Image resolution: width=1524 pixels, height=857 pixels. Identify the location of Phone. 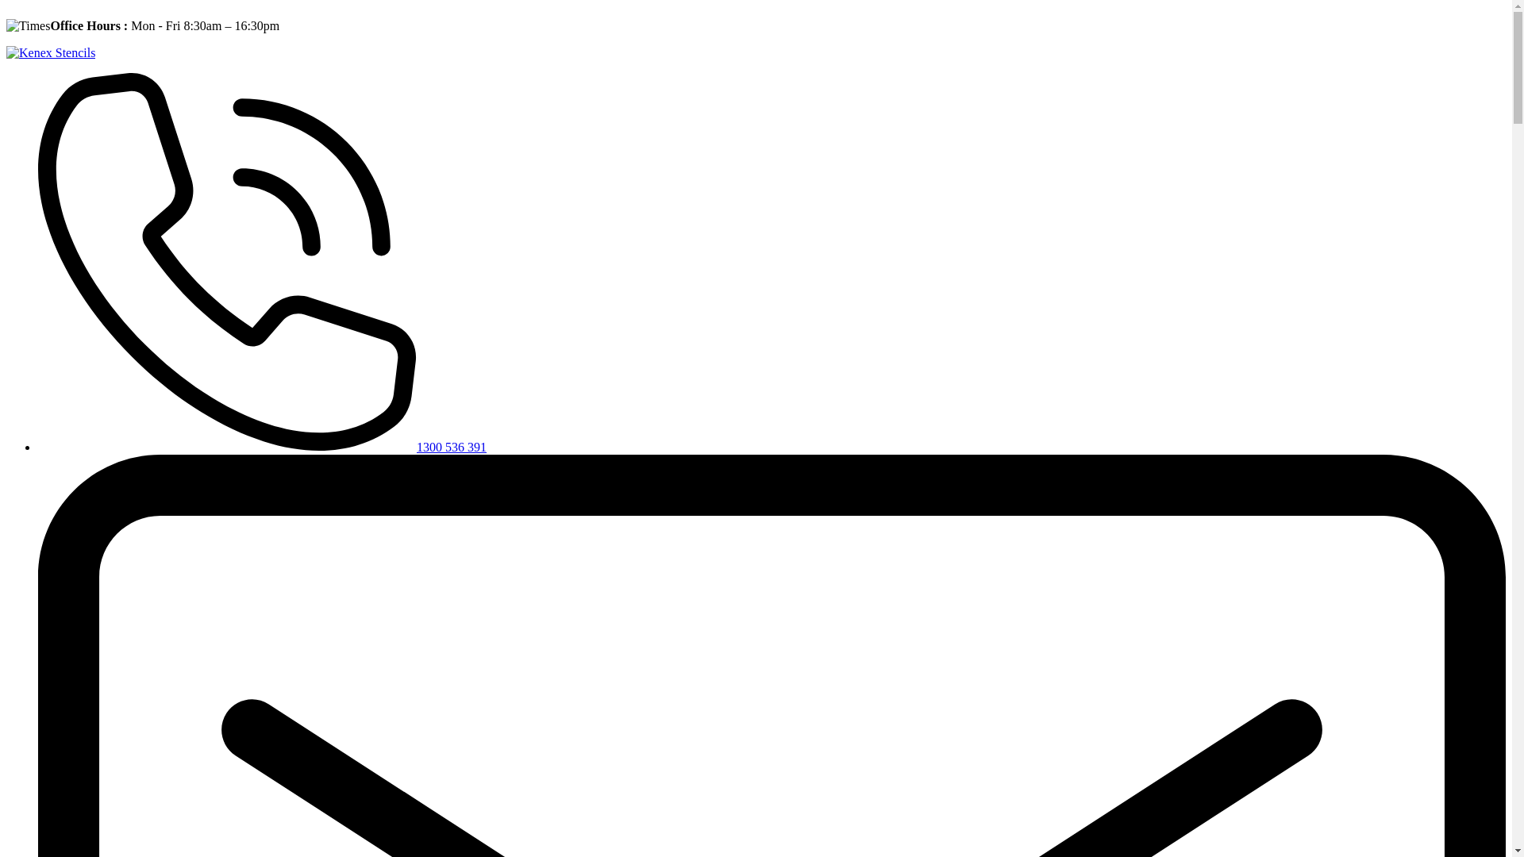
(227, 262).